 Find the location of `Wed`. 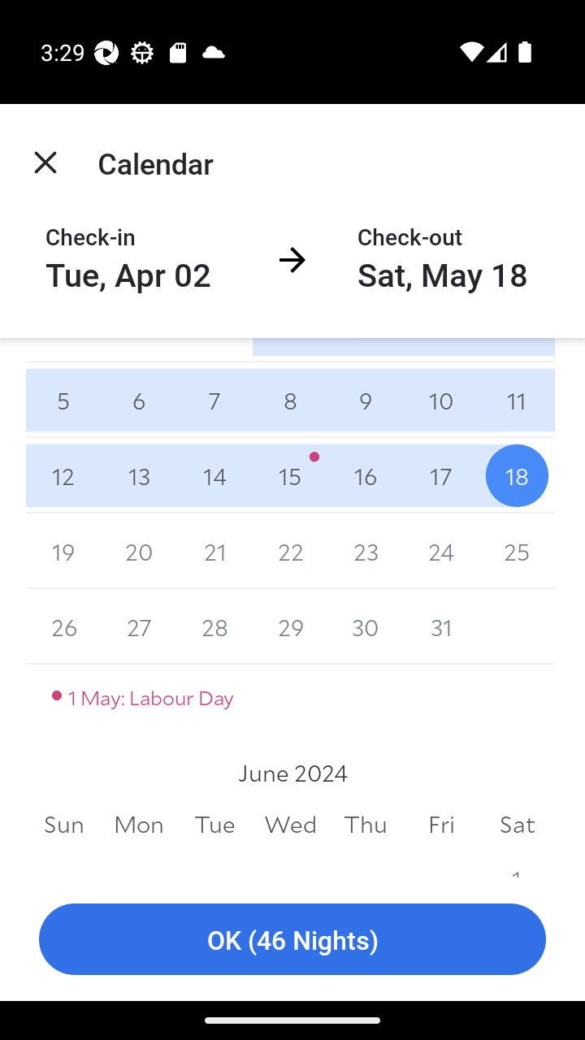

Wed is located at coordinates (290, 824).